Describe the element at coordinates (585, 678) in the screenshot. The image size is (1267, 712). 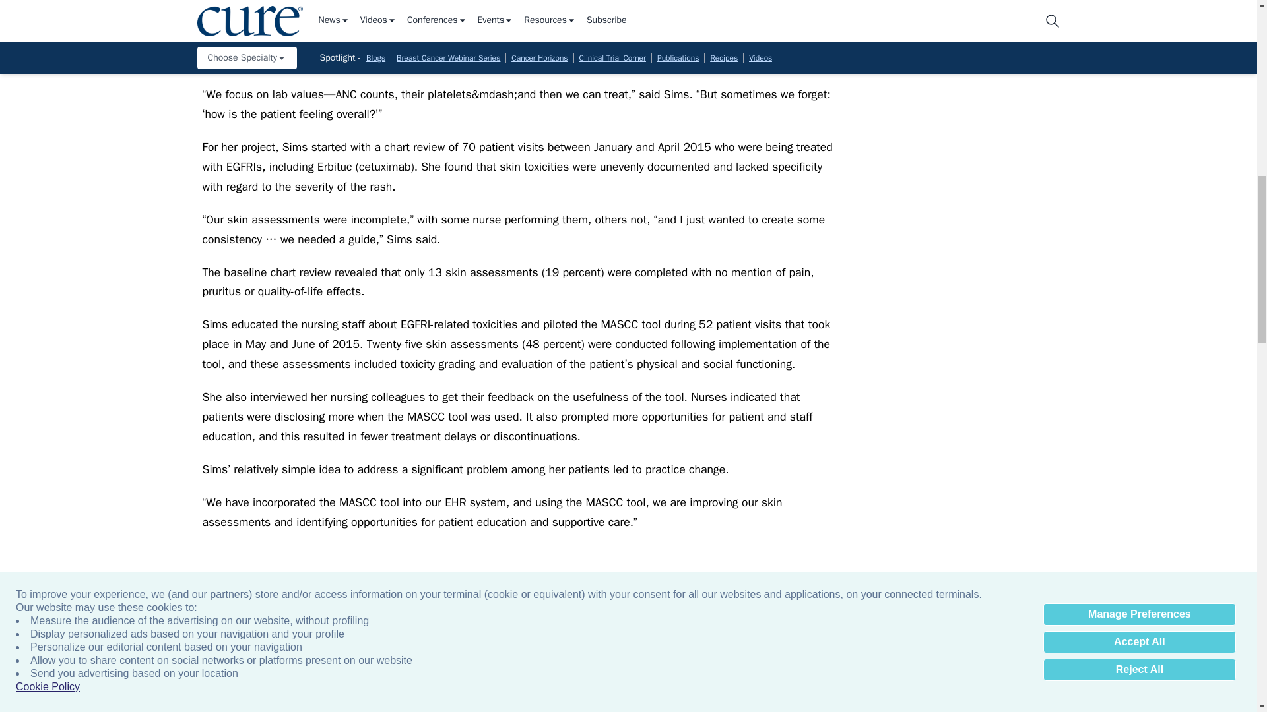
I see `Dr. Beth Goldstein in an interview with CURE ` at that location.